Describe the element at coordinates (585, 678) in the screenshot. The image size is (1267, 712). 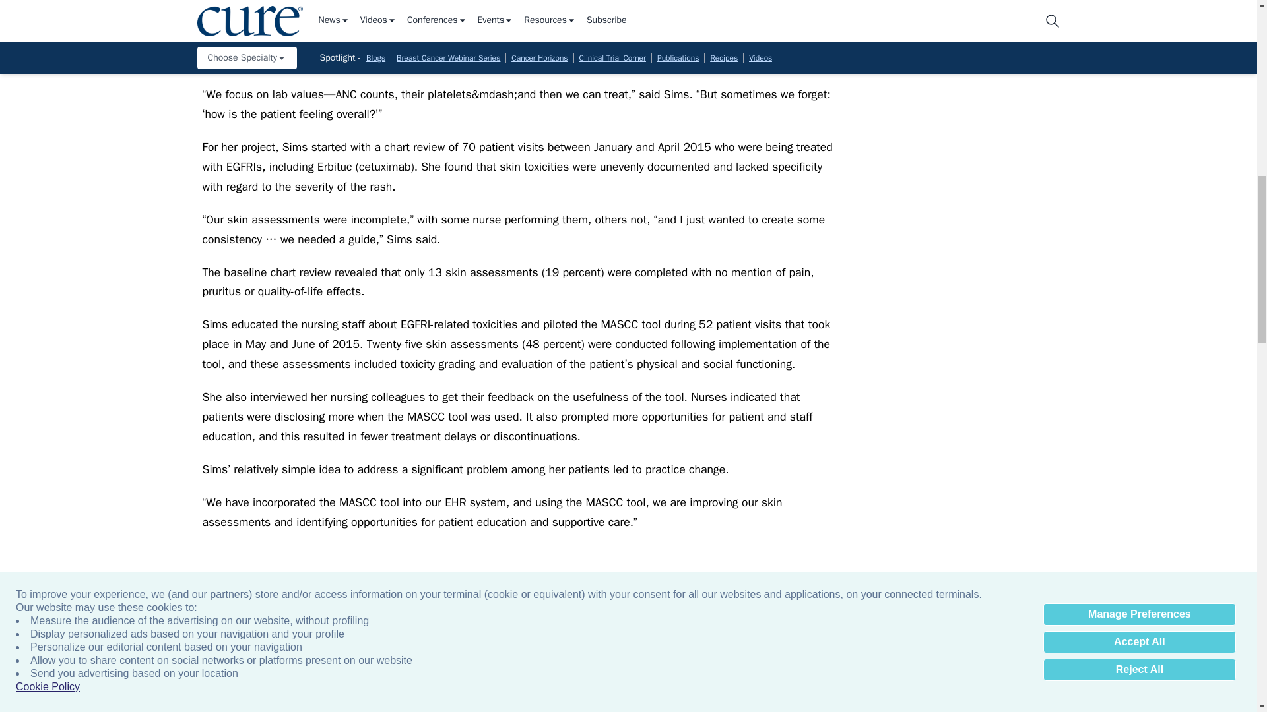
I see `Dr. Beth Goldstein in an interview with CURE ` at that location.